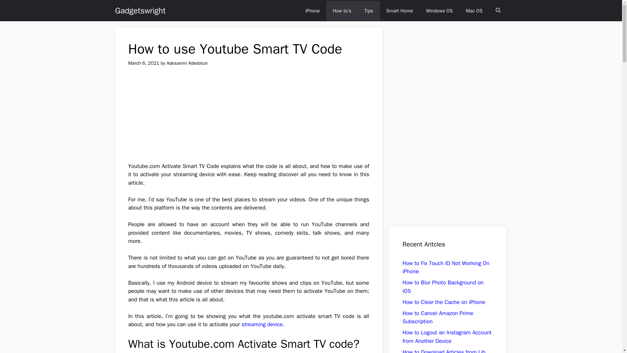 This screenshot has width=627, height=353. What do you see at coordinates (445, 267) in the screenshot?
I see `How to Fix Touch ID Not Working On iPhone` at bounding box center [445, 267].